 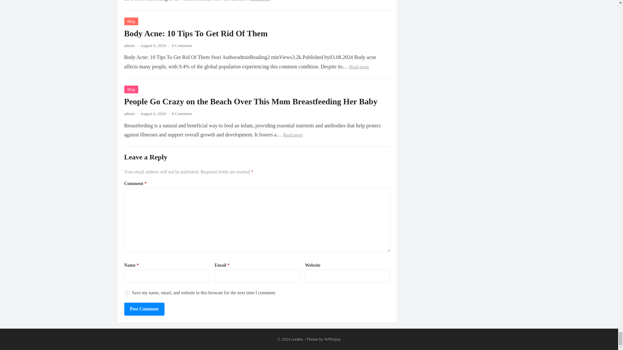 What do you see at coordinates (359, 67) in the screenshot?
I see `Read more` at bounding box center [359, 67].